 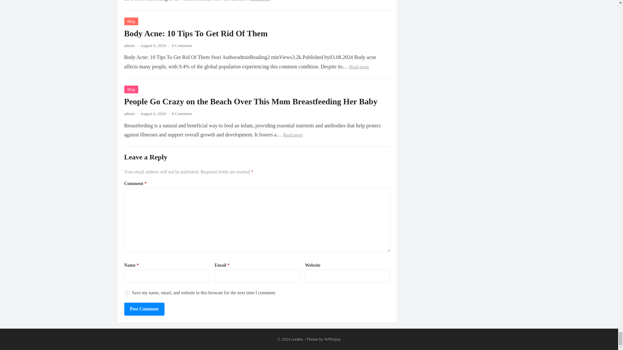 What do you see at coordinates (359, 67) in the screenshot?
I see `Read more` at bounding box center [359, 67].